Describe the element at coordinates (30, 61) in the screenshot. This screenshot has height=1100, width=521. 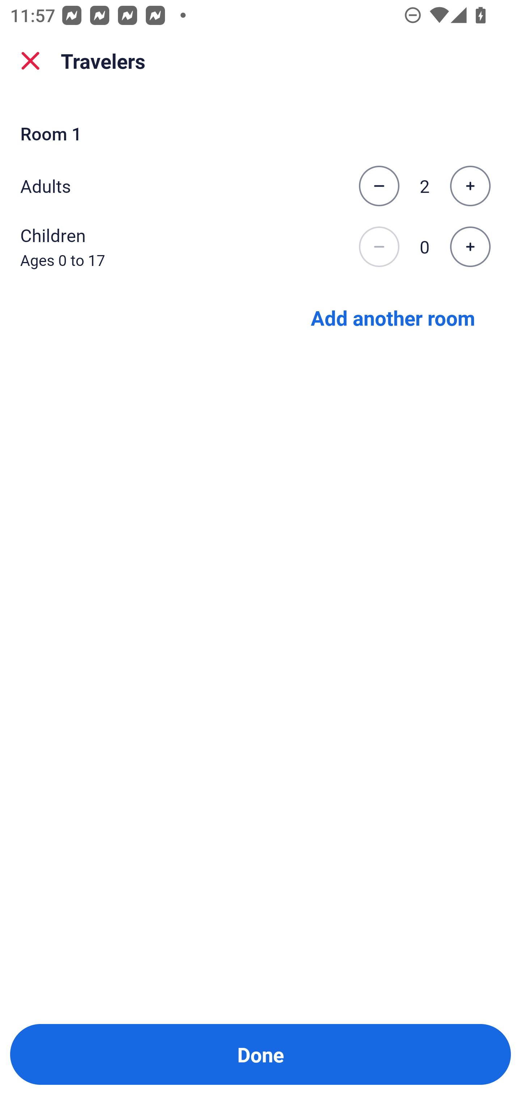
I see `close` at that location.